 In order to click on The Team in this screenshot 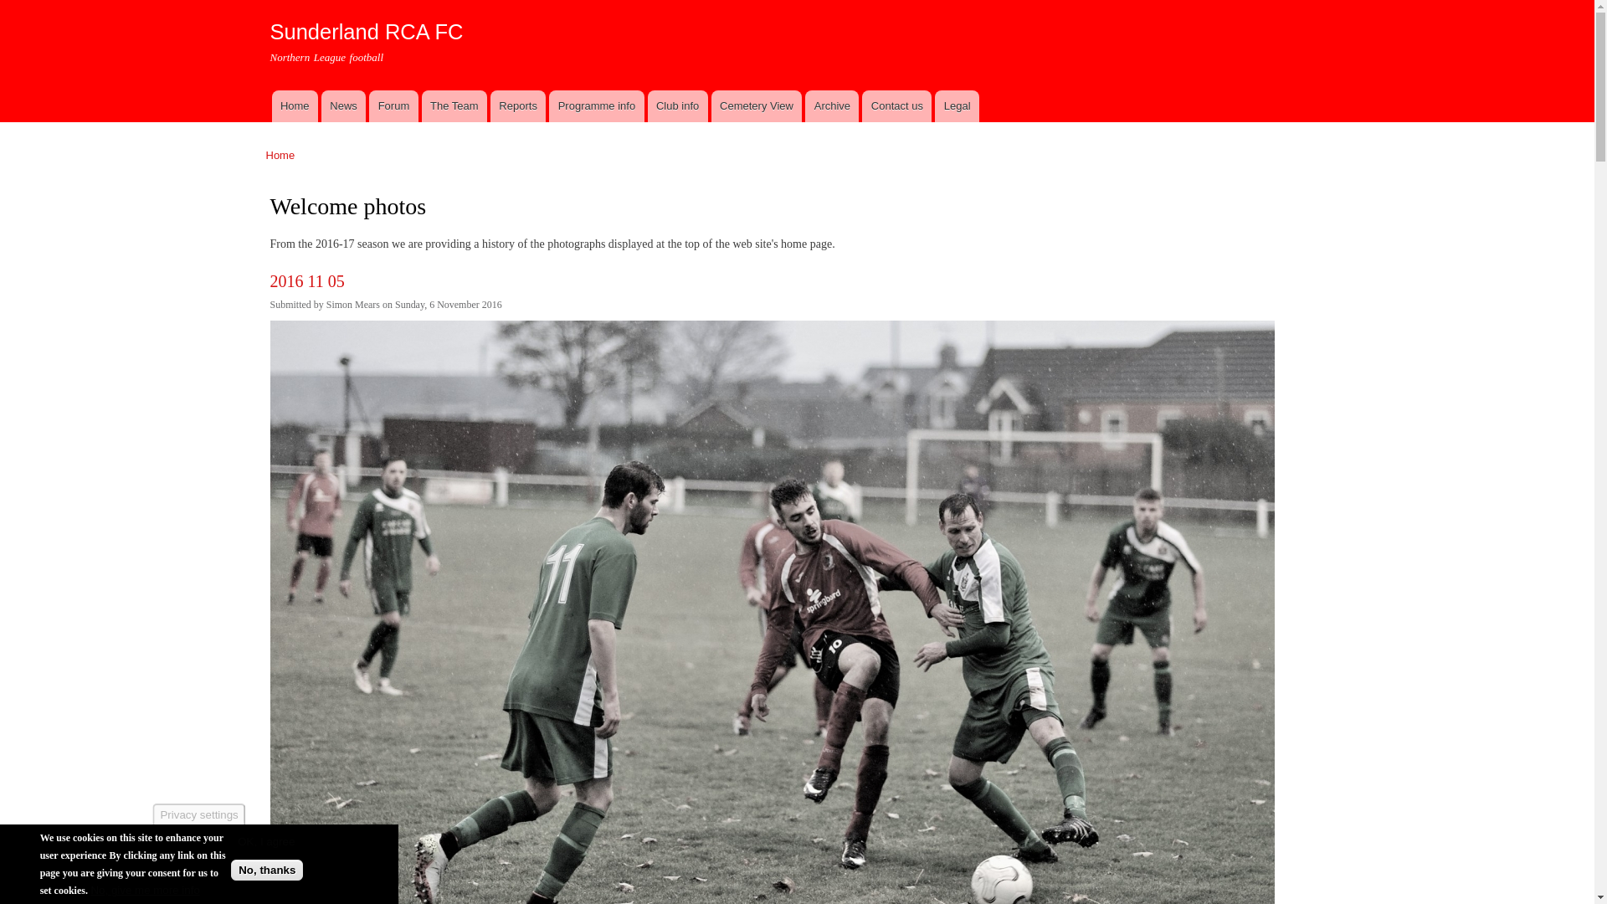, I will do `click(454, 105)`.